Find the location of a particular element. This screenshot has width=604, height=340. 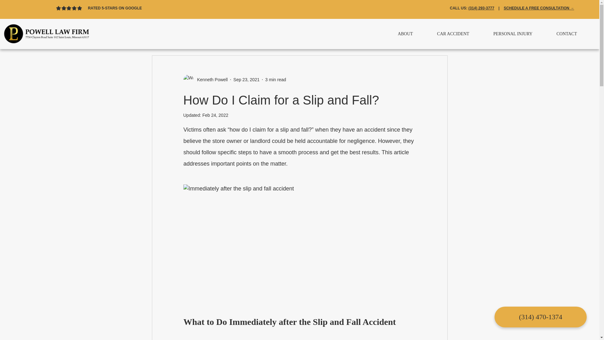

CAR ACCIDENT is located at coordinates (453, 34).